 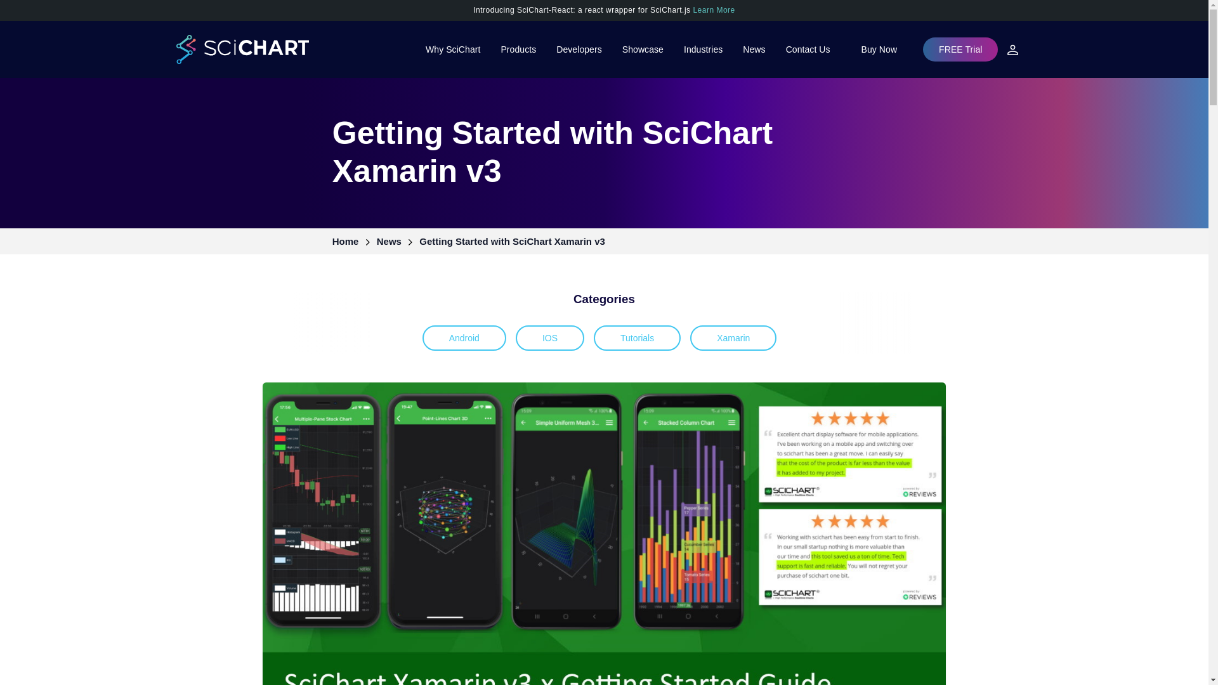 I want to click on Why SciChart, so click(x=452, y=49).